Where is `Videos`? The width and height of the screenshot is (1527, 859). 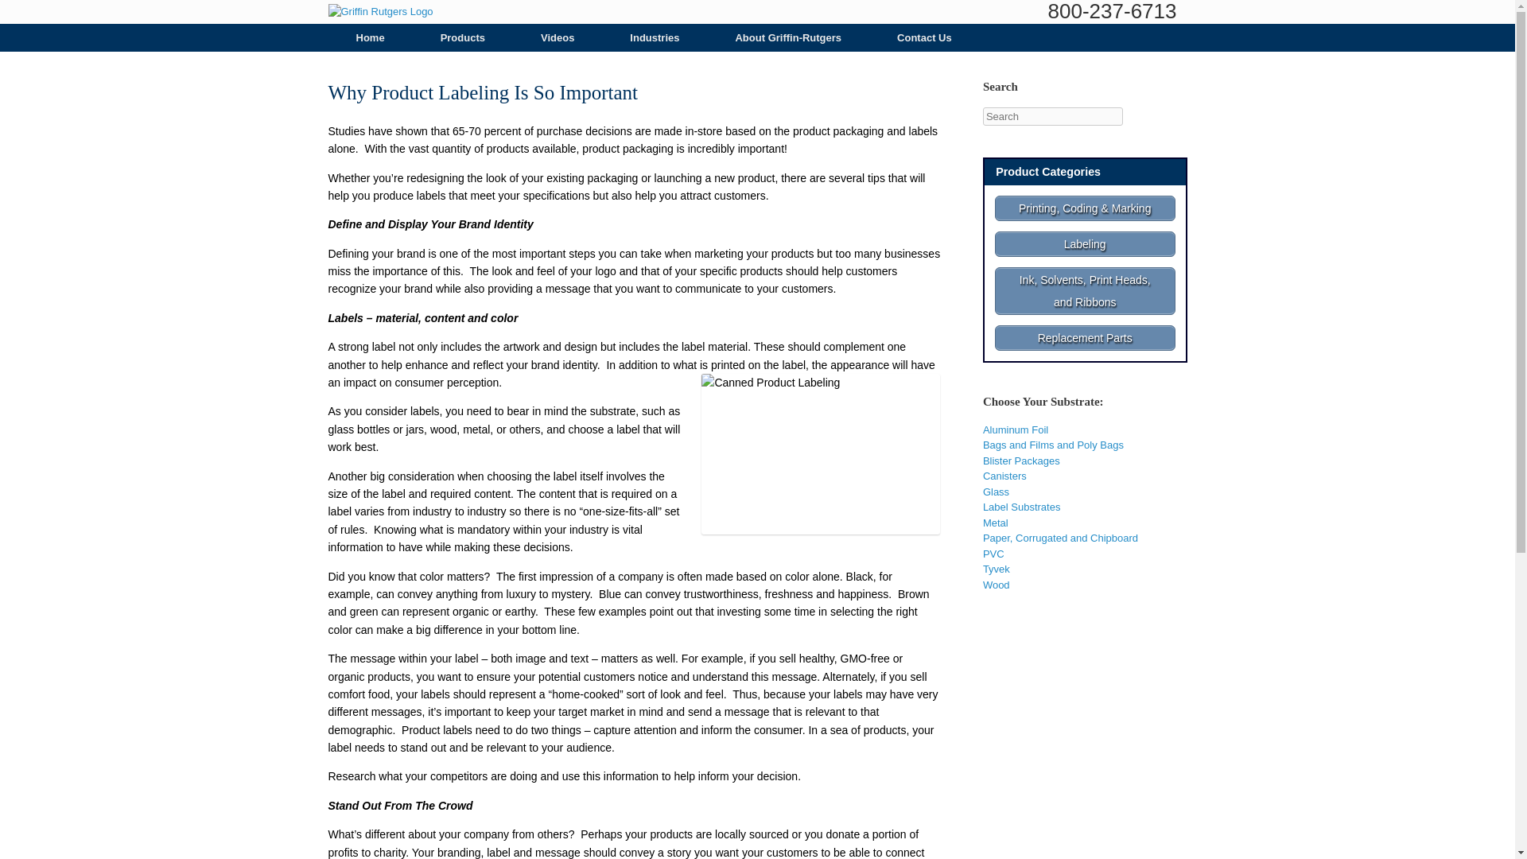 Videos is located at coordinates (557, 38).